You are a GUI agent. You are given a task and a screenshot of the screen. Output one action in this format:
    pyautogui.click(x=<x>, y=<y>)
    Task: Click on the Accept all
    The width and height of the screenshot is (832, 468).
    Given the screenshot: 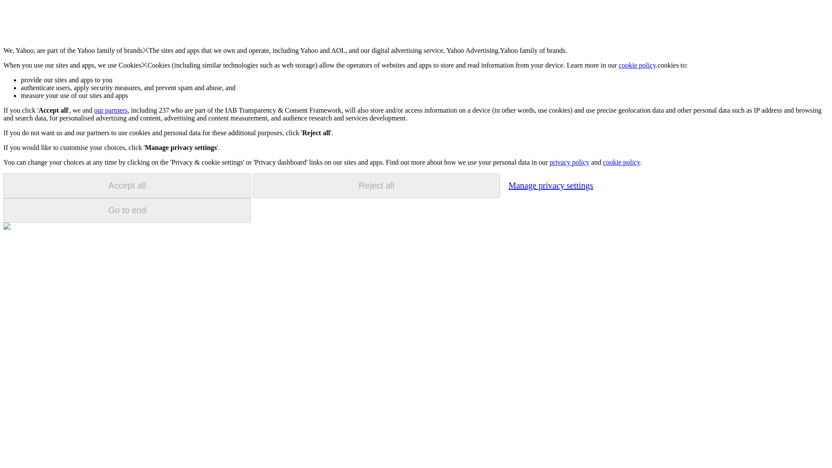 What is the action you would take?
    pyautogui.click(x=127, y=185)
    